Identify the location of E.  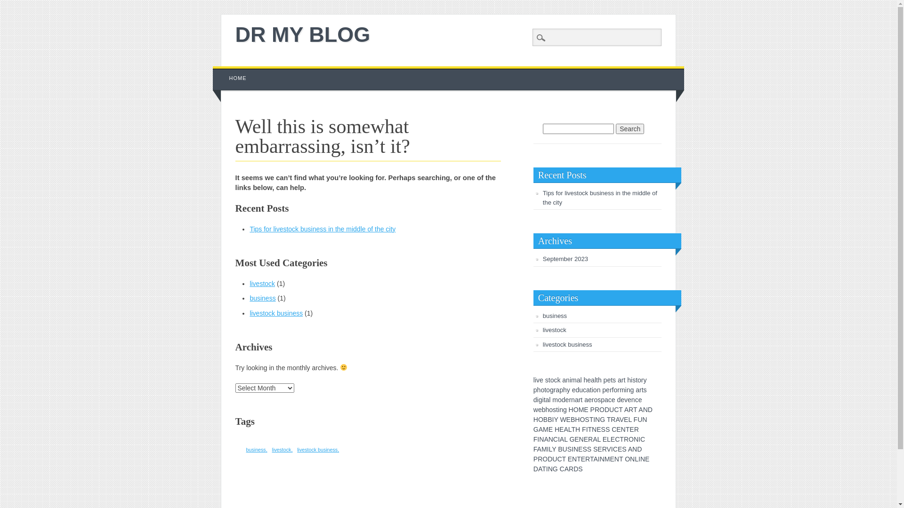
(605, 439).